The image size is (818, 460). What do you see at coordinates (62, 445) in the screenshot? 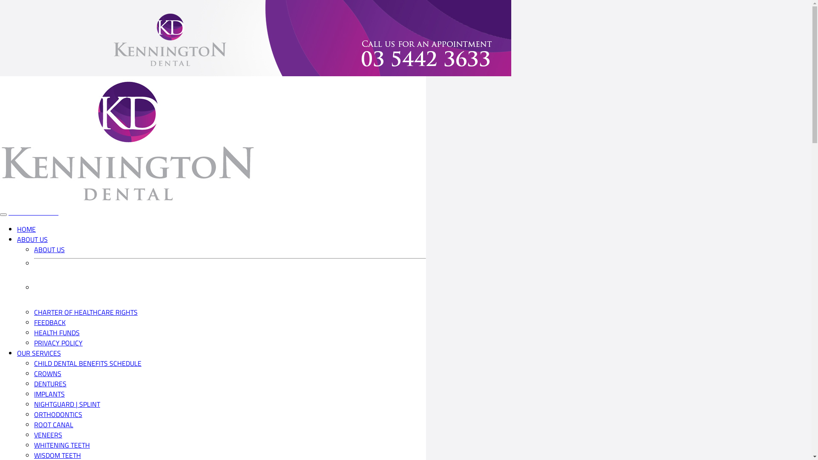
I see `WHITENING TEETH` at bounding box center [62, 445].